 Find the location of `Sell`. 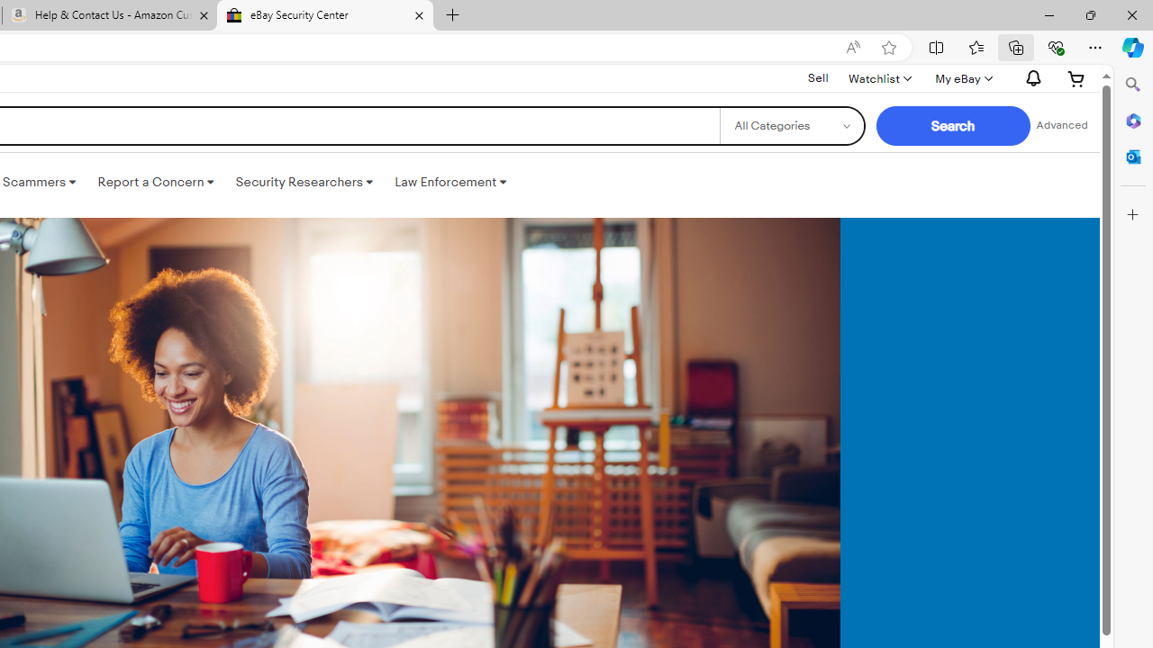

Sell is located at coordinates (818, 78).